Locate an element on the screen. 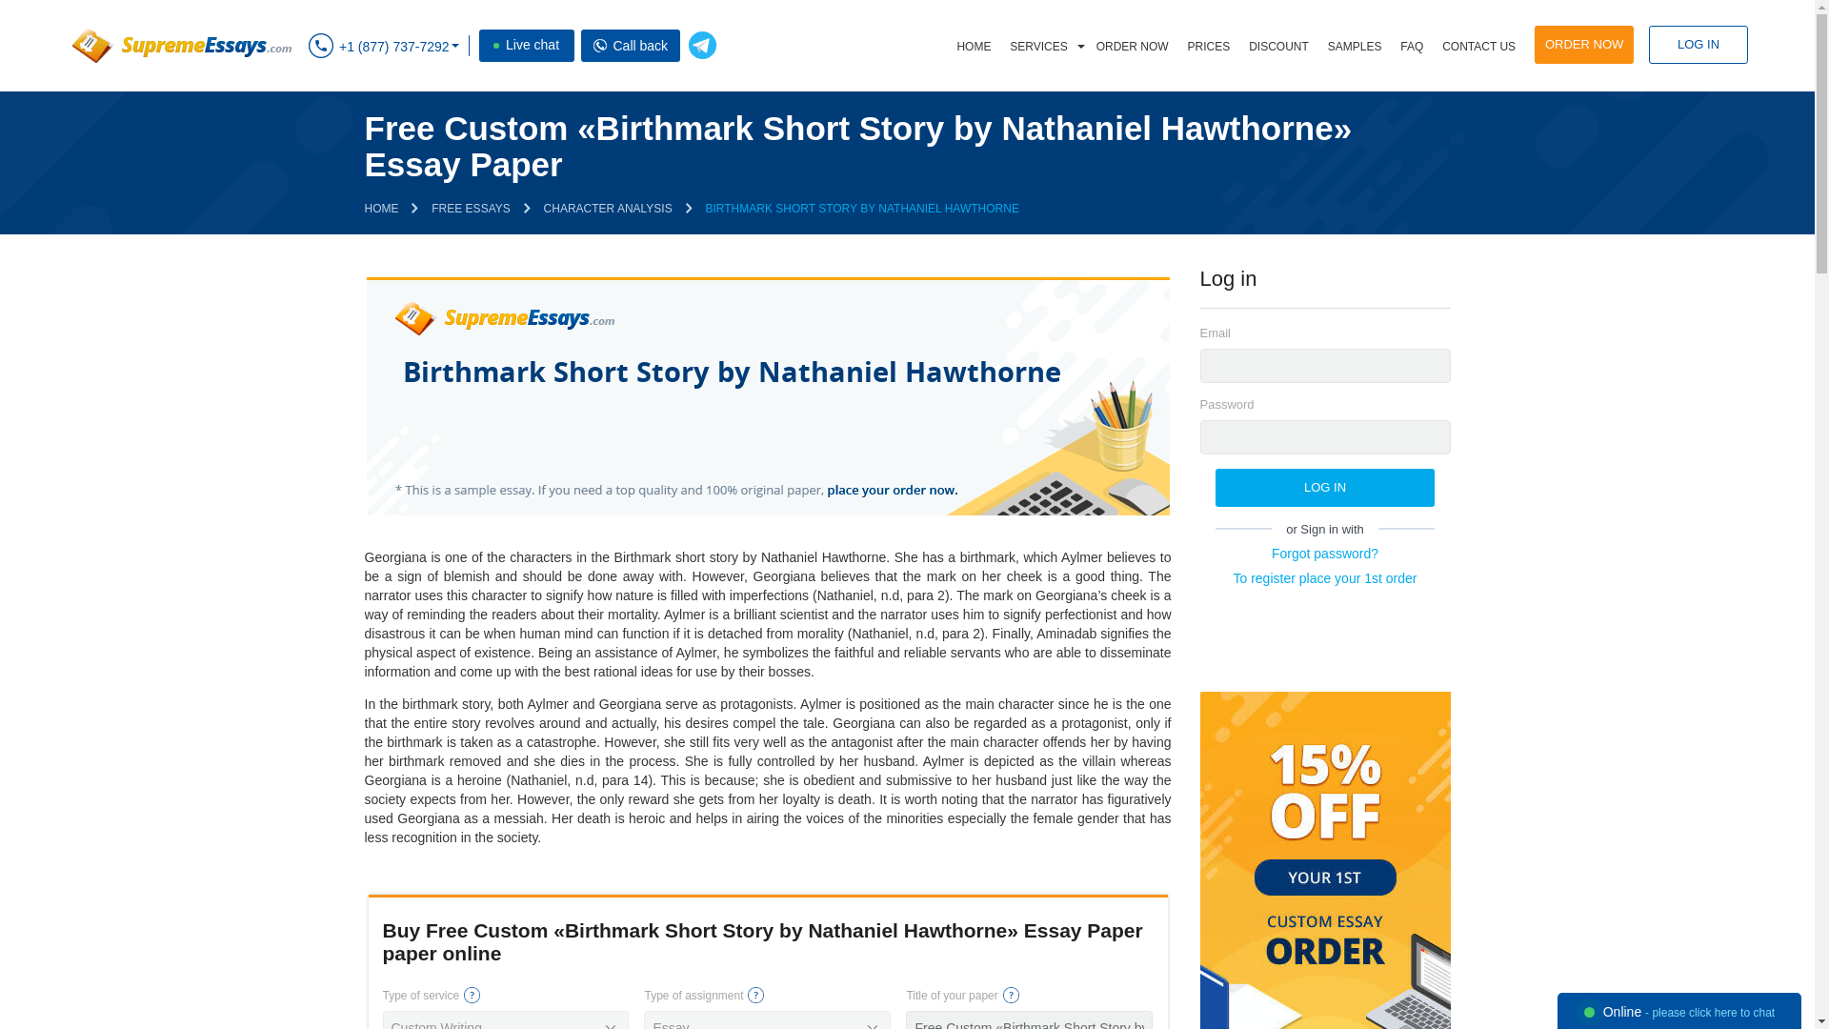  SAMPLES is located at coordinates (1355, 47).